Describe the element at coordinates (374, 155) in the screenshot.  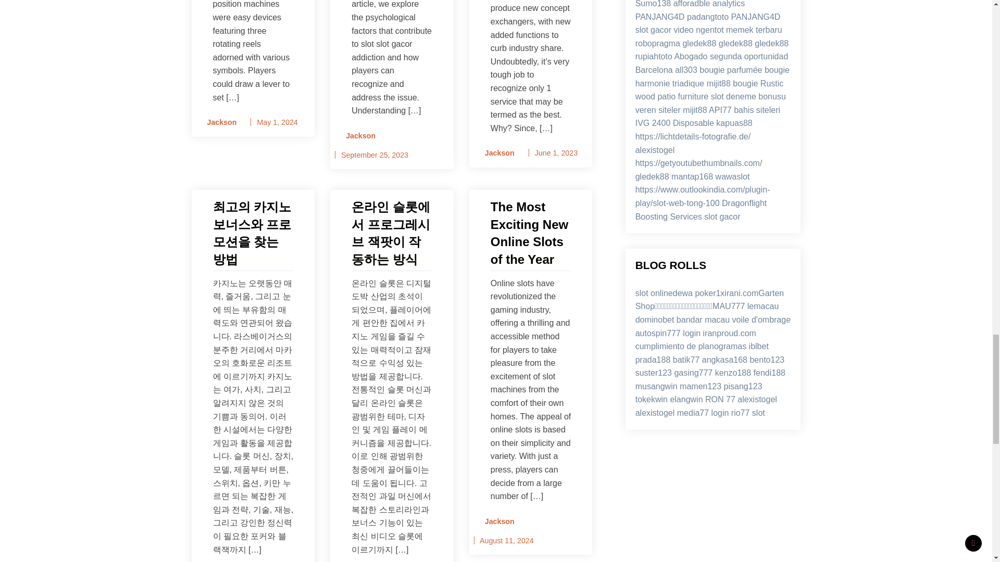
I see `September 25, 2023` at that location.